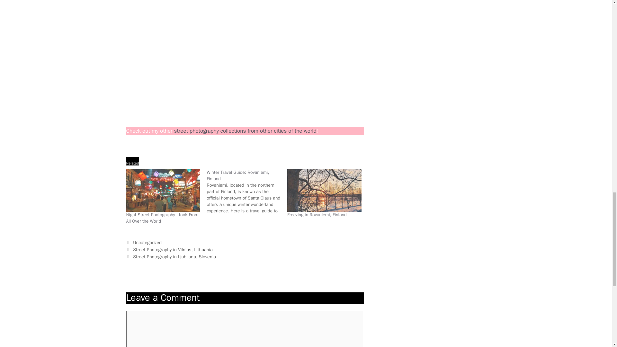 The image size is (617, 347). I want to click on Uncategorized, so click(147, 242).